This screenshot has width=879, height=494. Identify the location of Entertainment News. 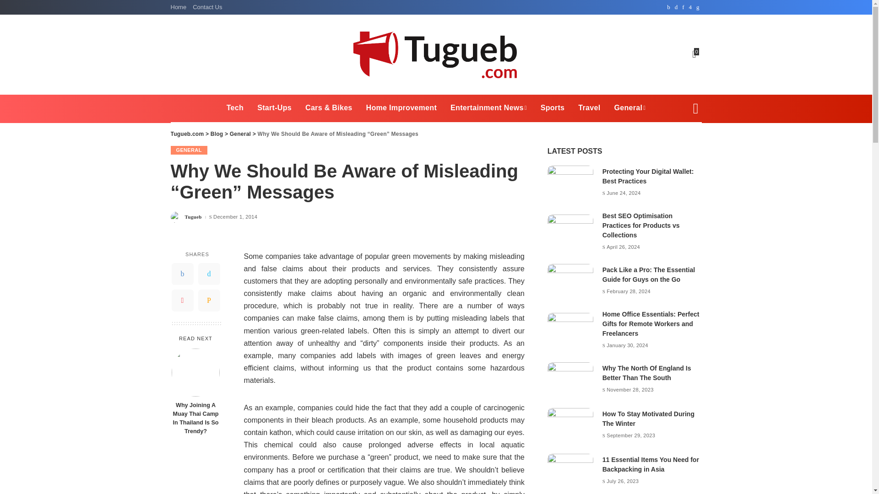
(488, 108).